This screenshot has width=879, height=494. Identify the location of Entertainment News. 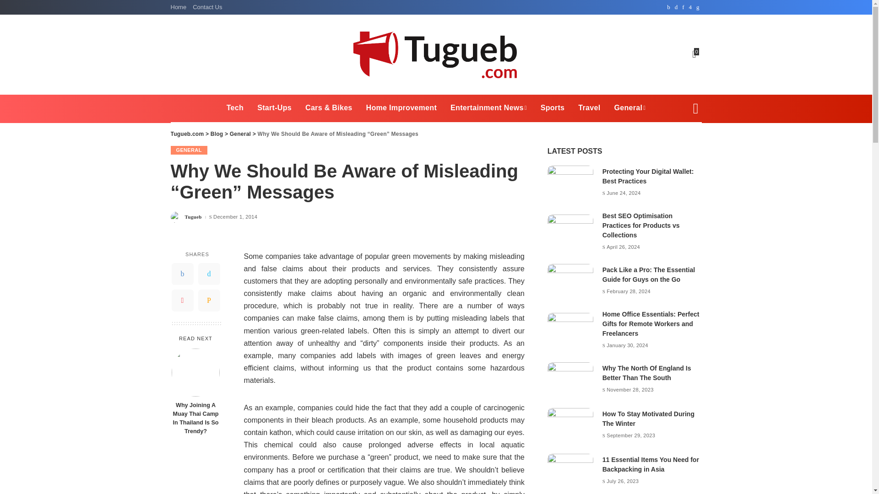
(488, 108).